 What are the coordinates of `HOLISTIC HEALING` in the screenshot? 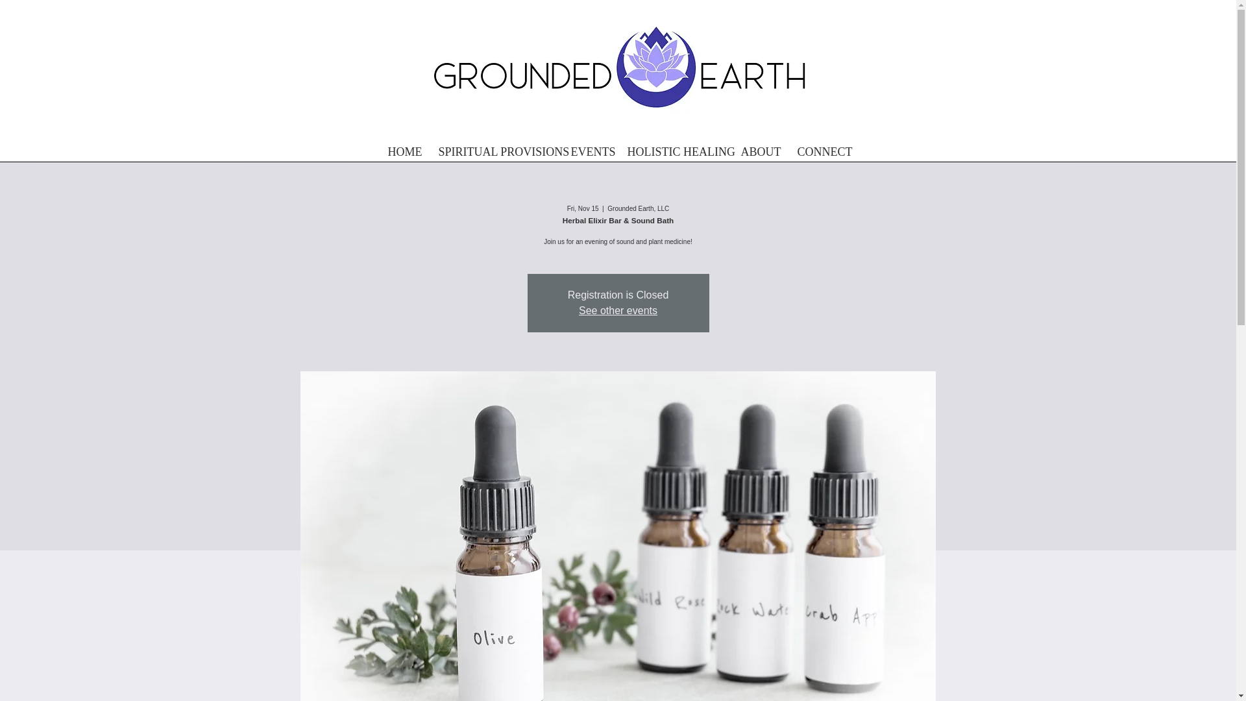 It's located at (674, 152).